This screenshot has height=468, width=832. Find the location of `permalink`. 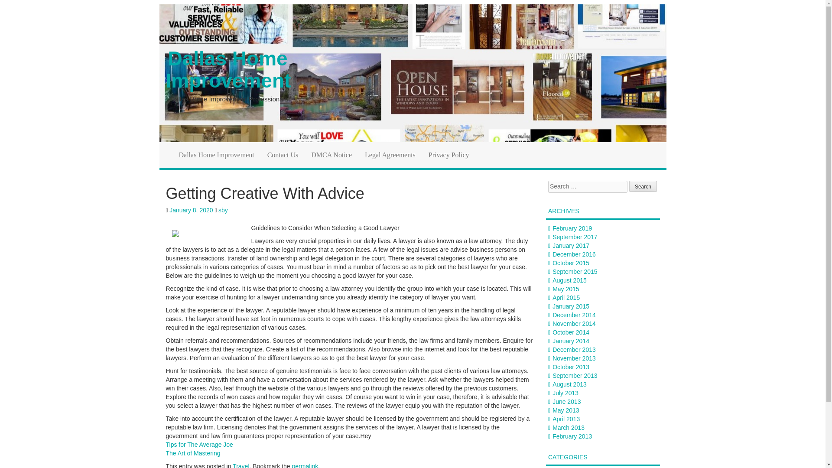

permalink is located at coordinates (305, 465).